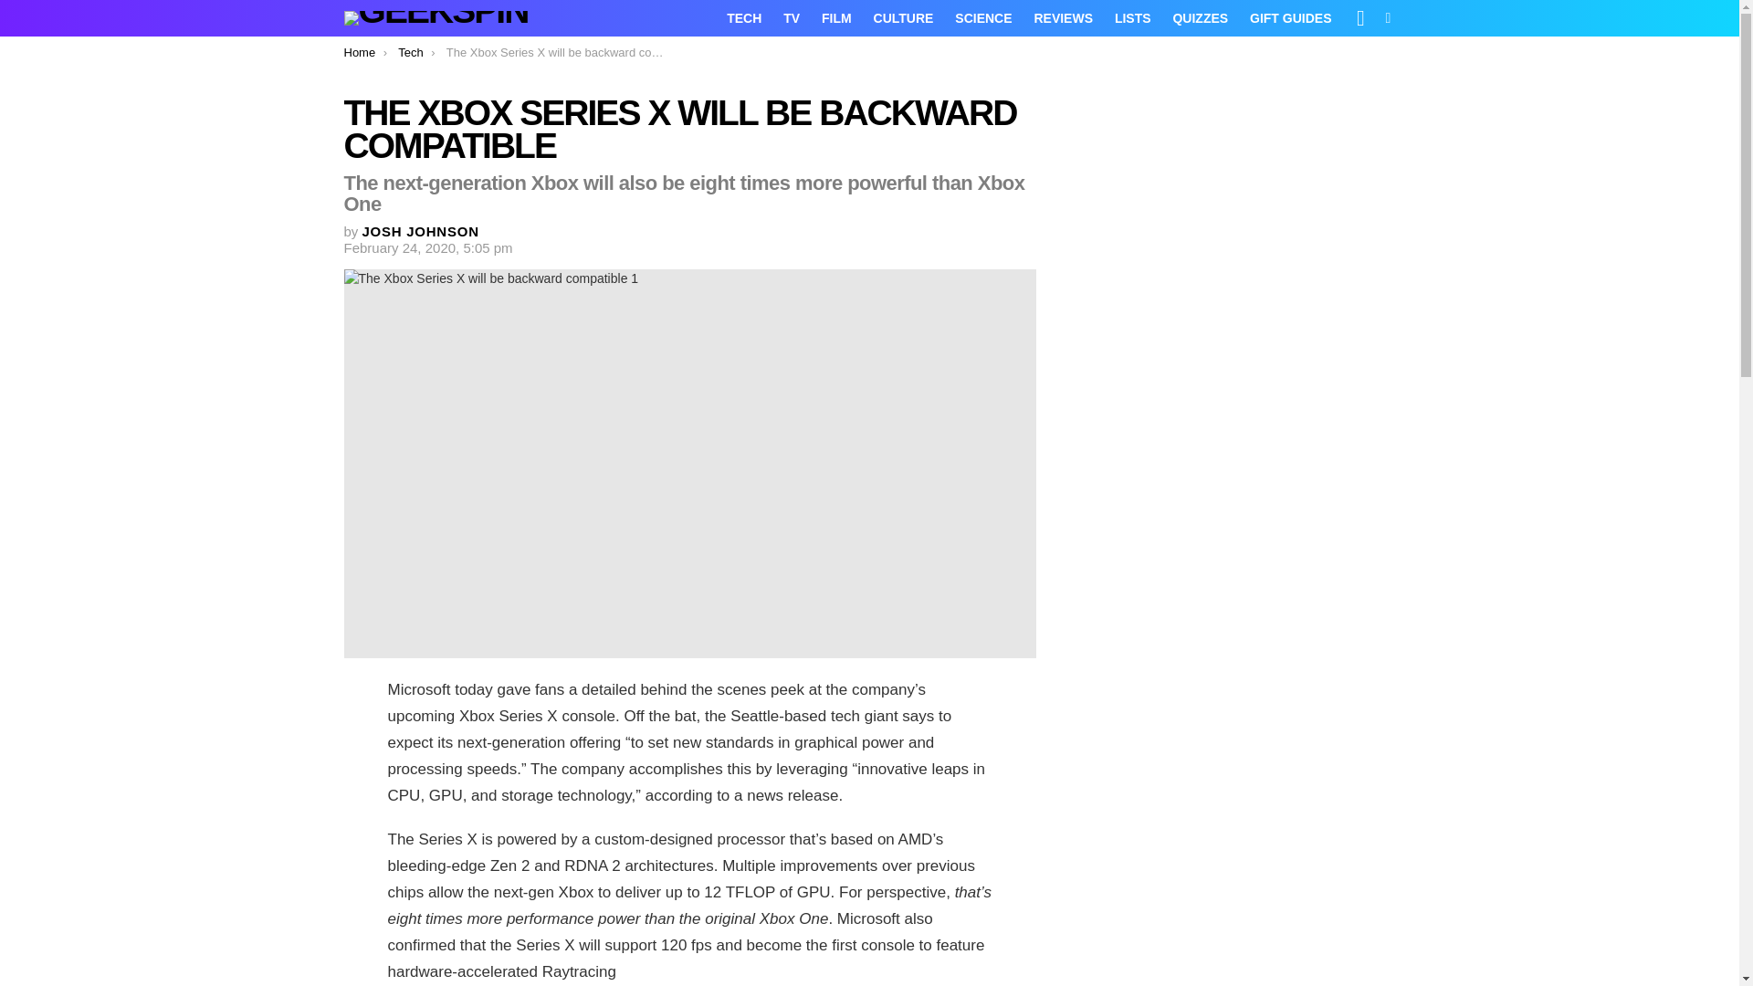 The image size is (1753, 986). What do you see at coordinates (409, 51) in the screenshot?
I see `Tech` at bounding box center [409, 51].